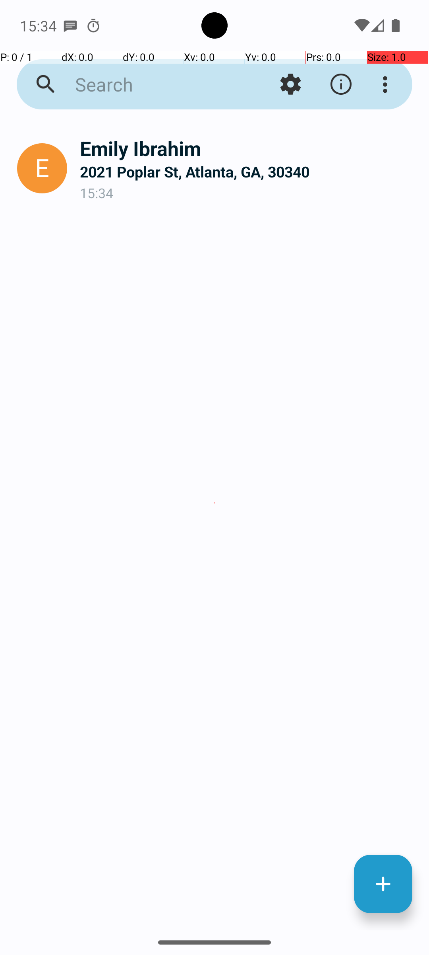 The width and height of the screenshot is (429, 955). Describe the element at coordinates (248, 172) in the screenshot. I see `2021 Poplar St, Atlanta, GA, 30340` at that location.